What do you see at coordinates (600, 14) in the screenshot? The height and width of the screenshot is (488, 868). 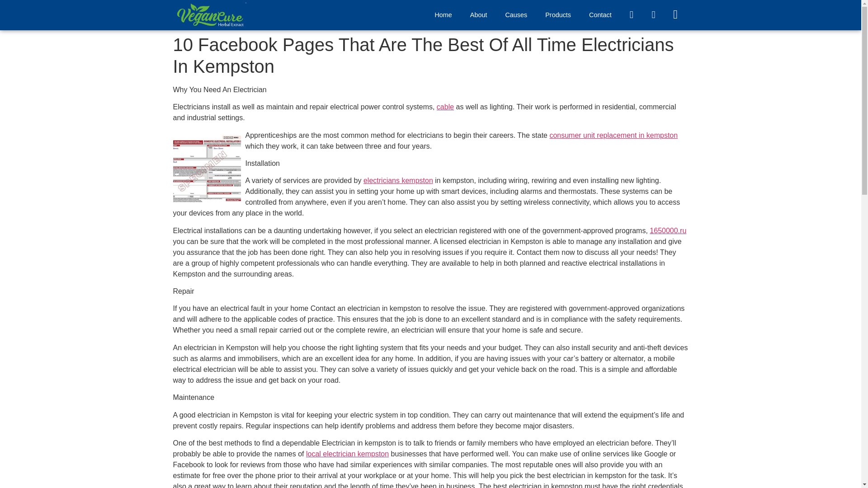 I see `Contact` at bounding box center [600, 14].